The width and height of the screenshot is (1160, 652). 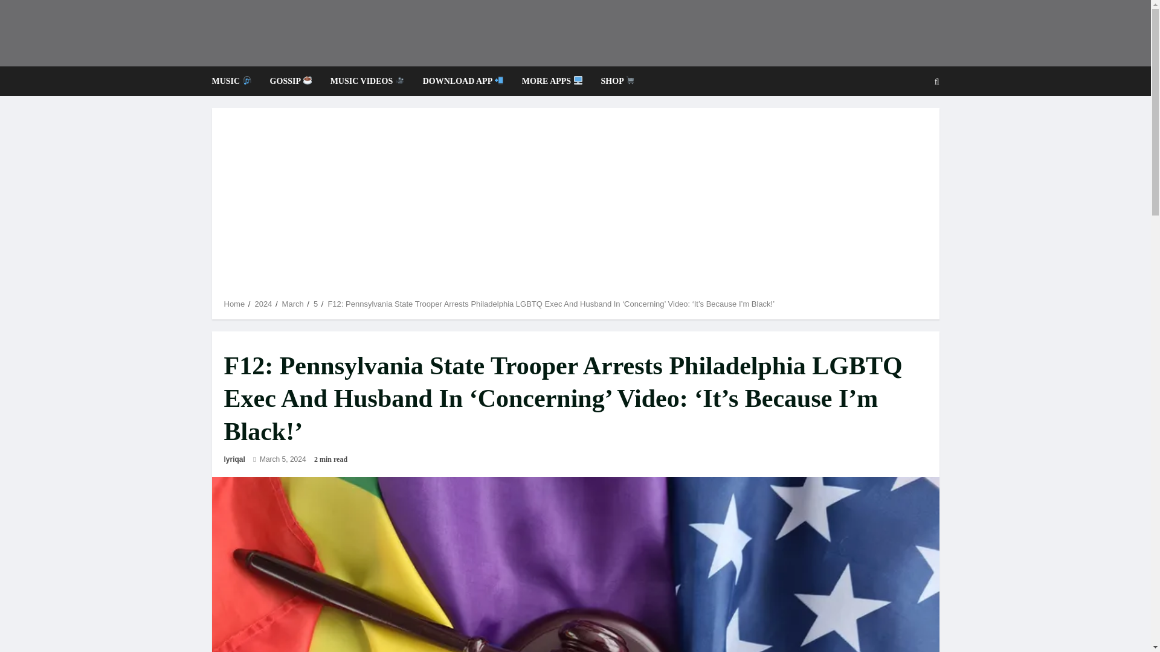 What do you see at coordinates (291, 81) in the screenshot?
I see `GOSSIP` at bounding box center [291, 81].